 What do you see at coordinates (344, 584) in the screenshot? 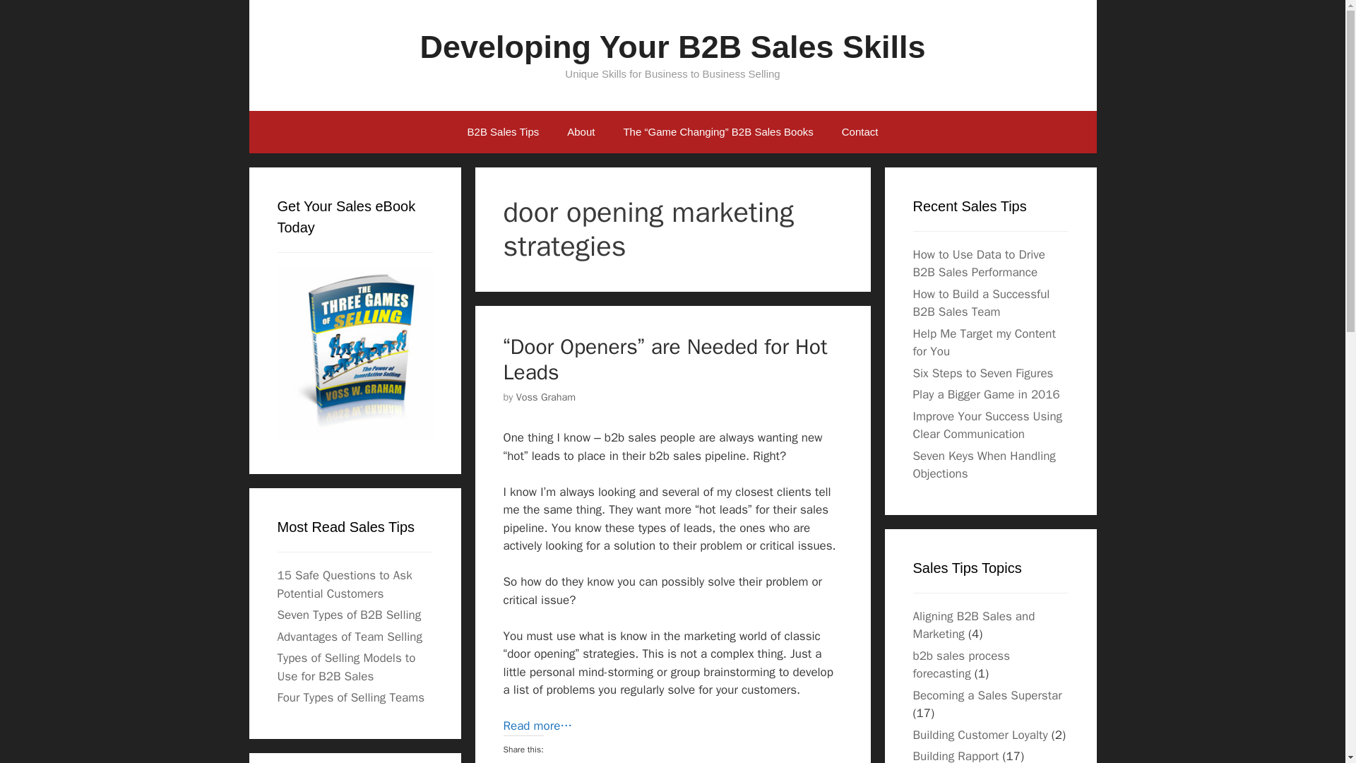
I see `15 Safe Questions to Ask Potential Customers` at bounding box center [344, 584].